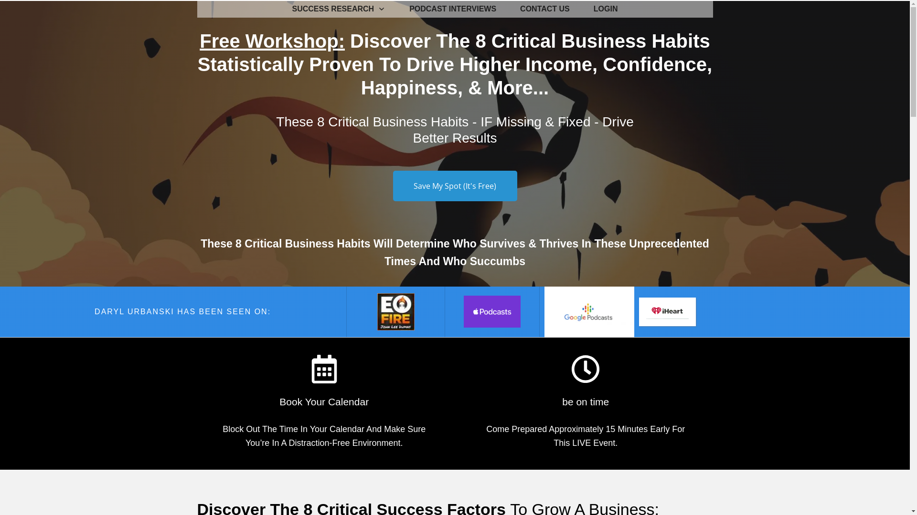 The width and height of the screenshot is (917, 515). Describe the element at coordinates (545, 9) in the screenshot. I see `CONTACT US` at that location.